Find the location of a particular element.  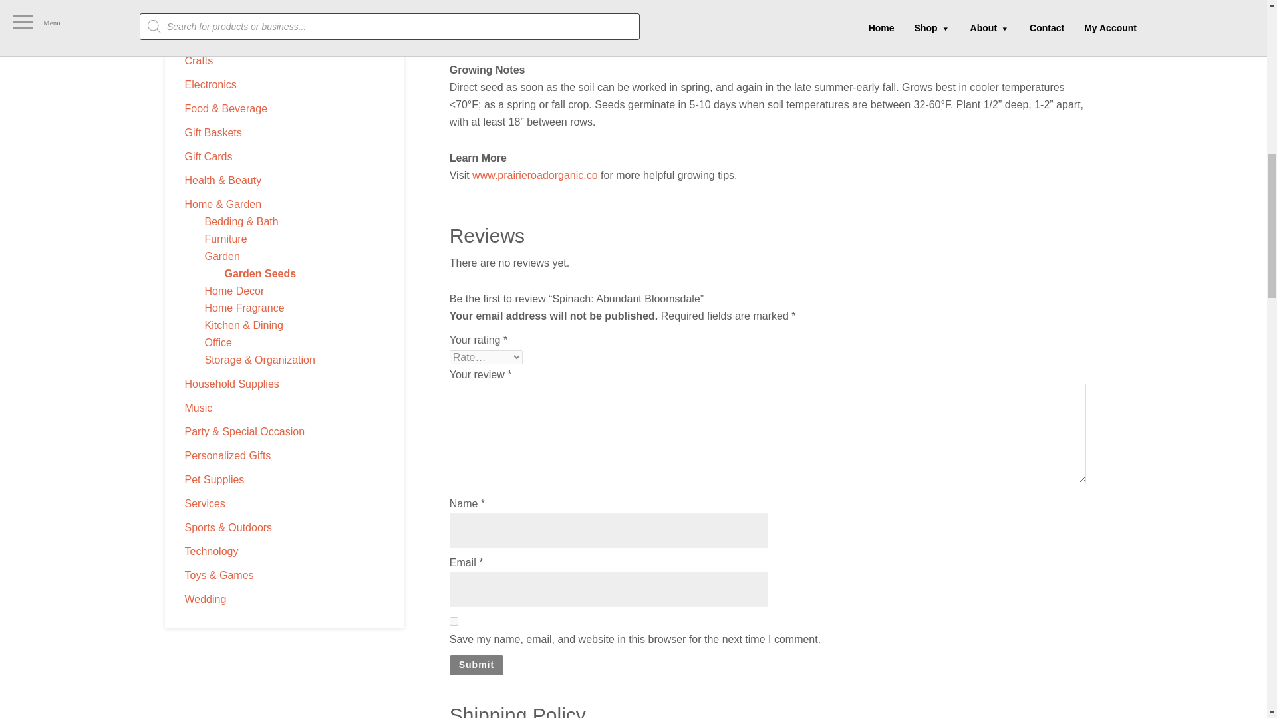

Garden Seeds is located at coordinates (260, 273).